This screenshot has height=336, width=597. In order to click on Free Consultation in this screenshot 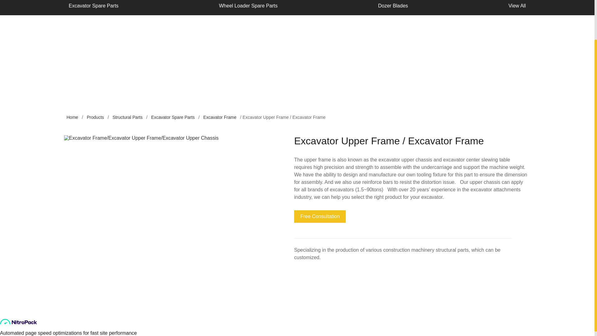, I will do `click(320, 217)`.